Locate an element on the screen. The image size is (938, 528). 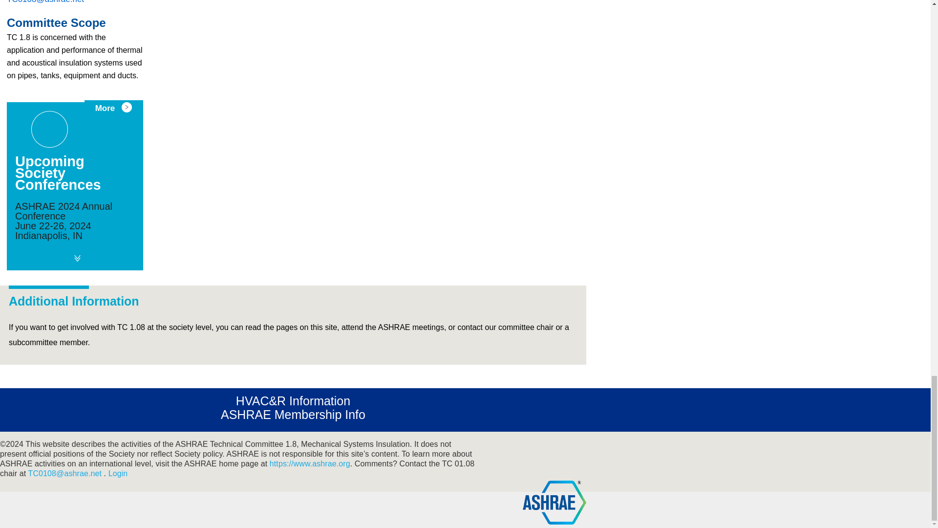
More is located at coordinates (113, 109).